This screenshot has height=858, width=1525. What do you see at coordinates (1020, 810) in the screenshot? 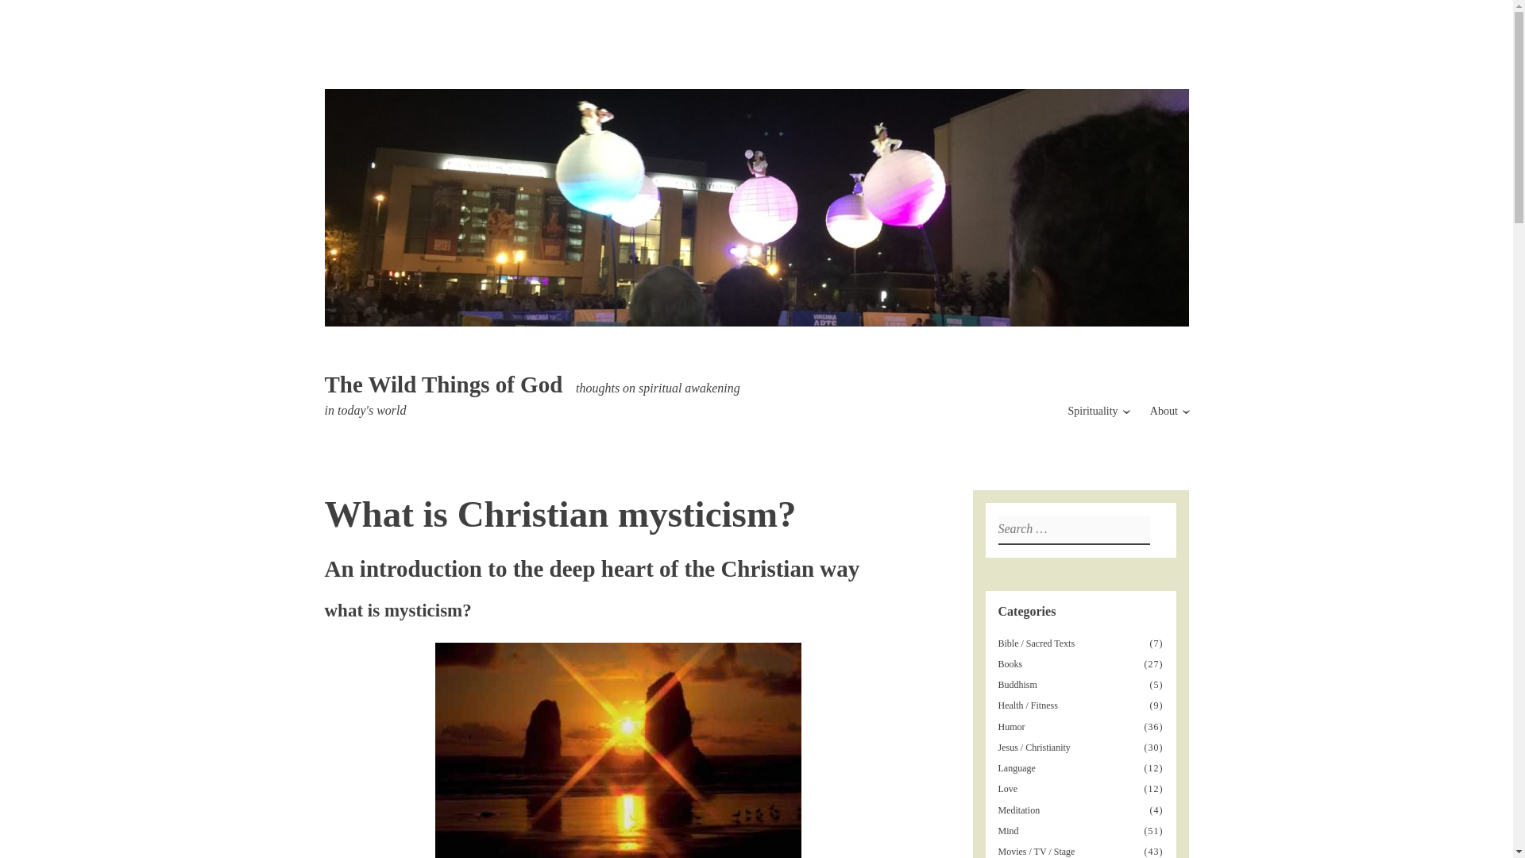
I see `Meditation` at bounding box center [1020, 810].